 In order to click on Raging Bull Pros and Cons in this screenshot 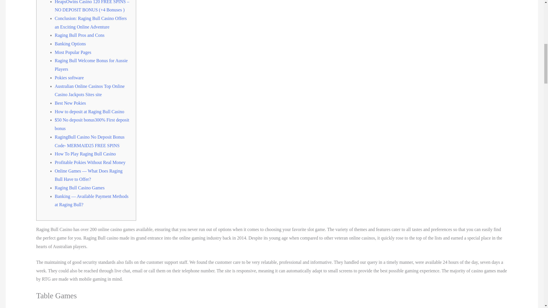, I will do `click(80, 35)`.